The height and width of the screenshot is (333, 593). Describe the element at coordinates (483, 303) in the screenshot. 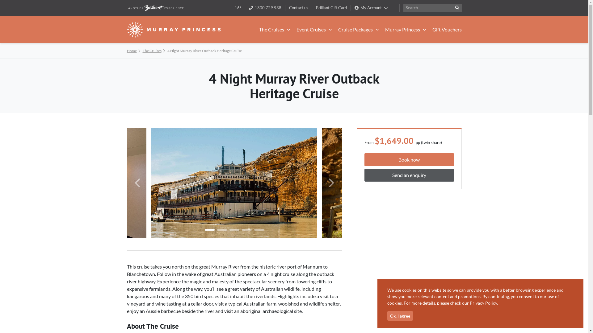

I see `Privacy Policy` at that location.